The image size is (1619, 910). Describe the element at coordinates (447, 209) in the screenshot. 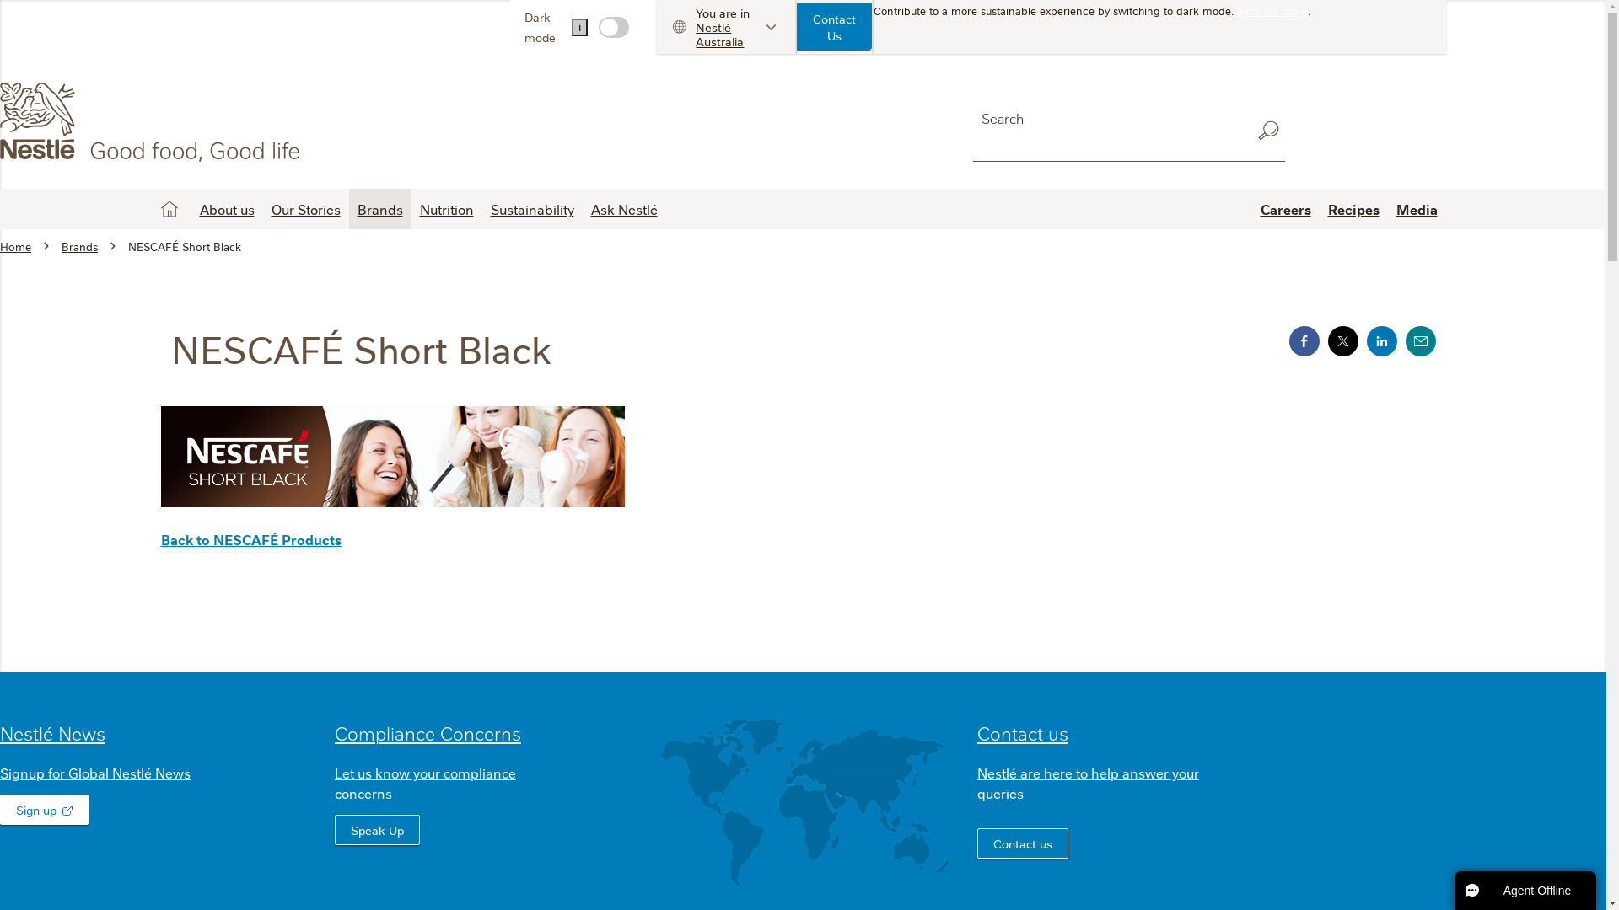

I see `Nutrition` at that location.